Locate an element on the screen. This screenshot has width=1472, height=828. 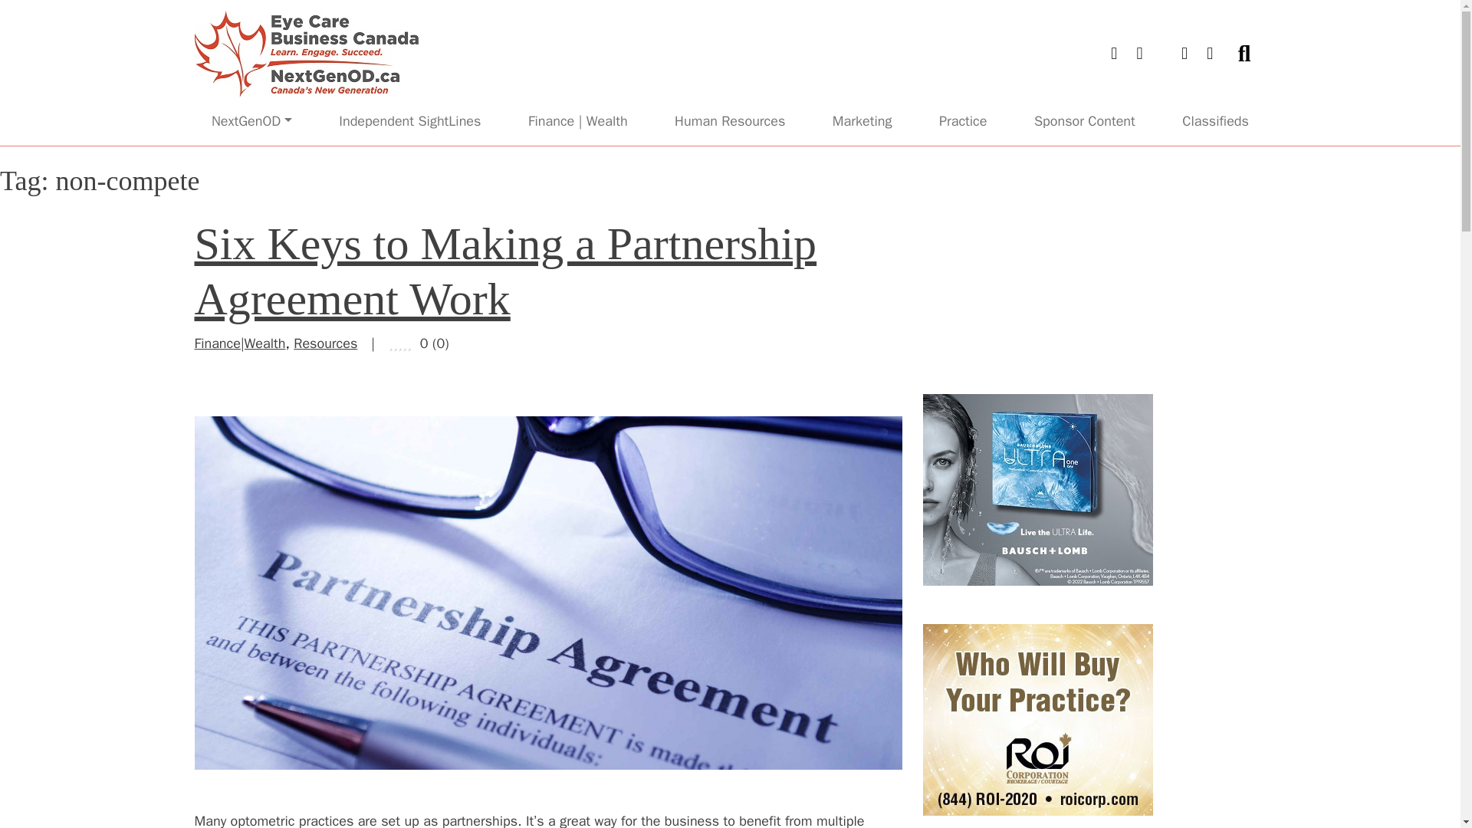
Classifieds is located at coordinates (1214, 121).